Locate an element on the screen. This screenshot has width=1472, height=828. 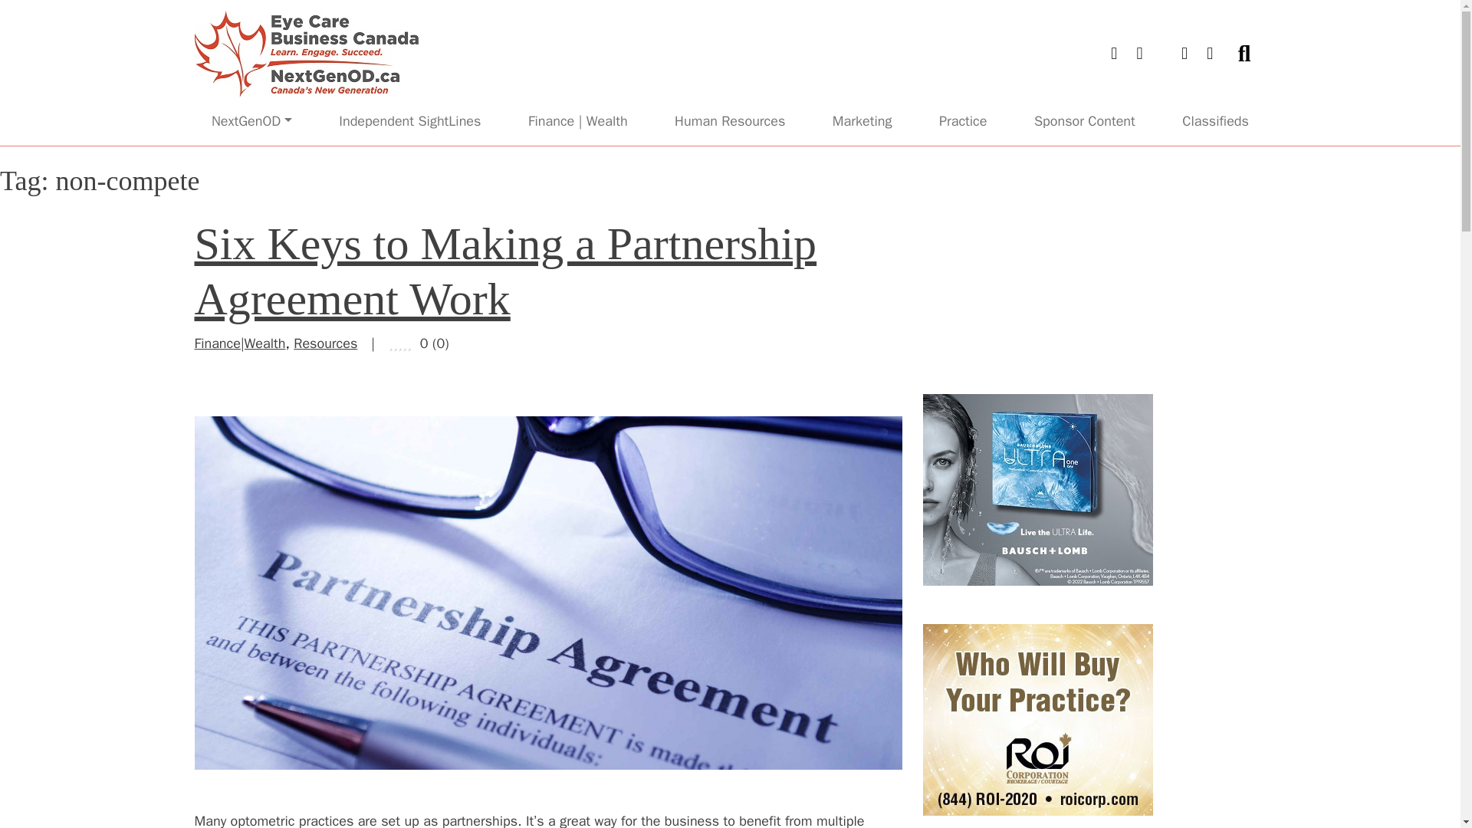
Classifieds is located at coordinates (1214, 121).